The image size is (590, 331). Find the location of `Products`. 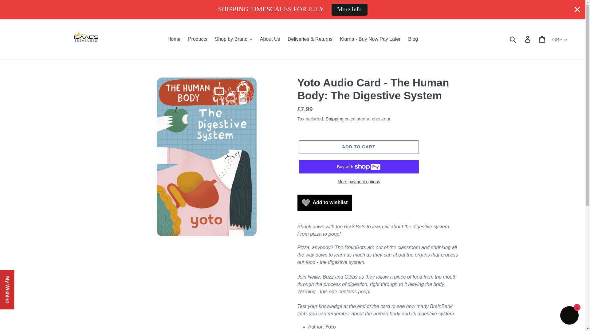

Products is located at coordinates (198, 39).